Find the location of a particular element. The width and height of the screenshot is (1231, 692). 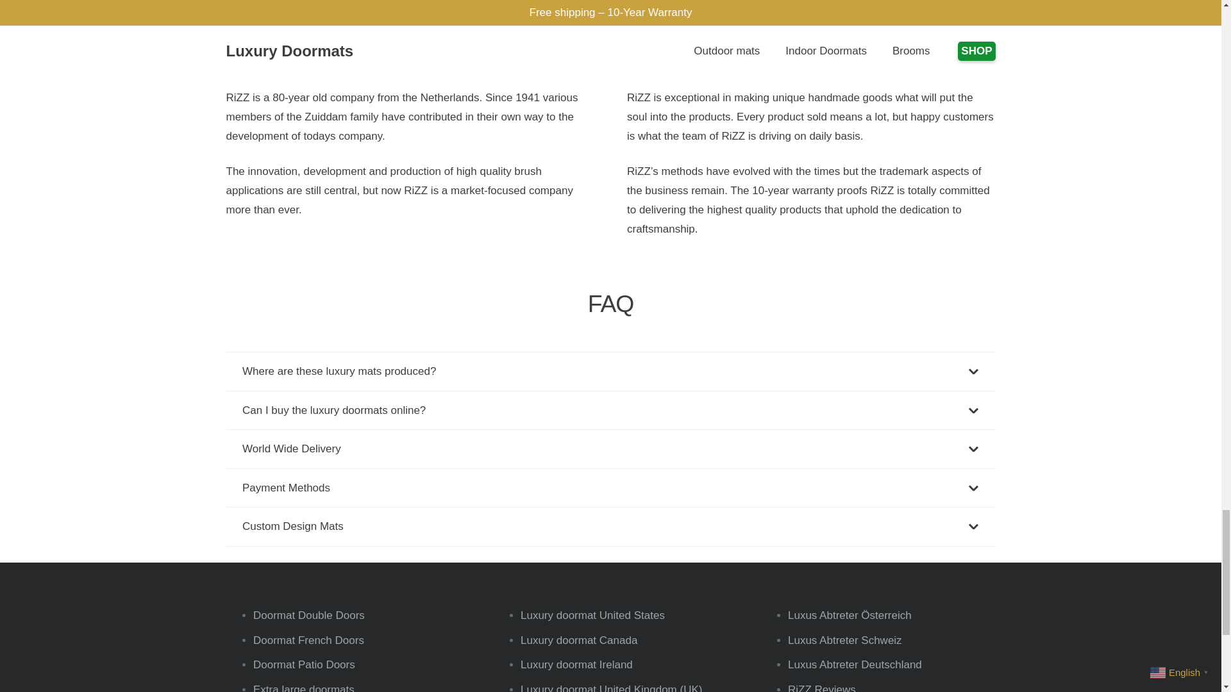

Can I buy the luxury doormats online? is located at coordinates (610, 410).